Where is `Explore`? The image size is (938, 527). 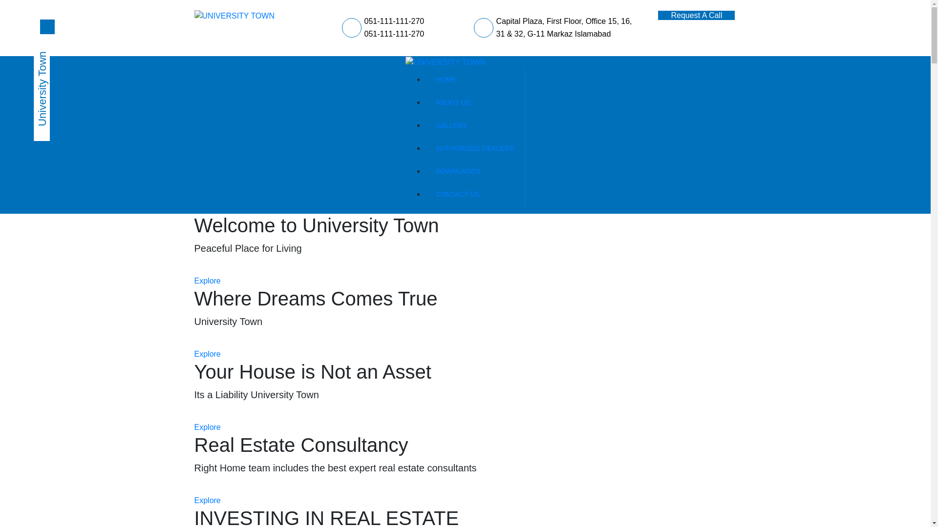 Explore is located at coordinates (207, 354).